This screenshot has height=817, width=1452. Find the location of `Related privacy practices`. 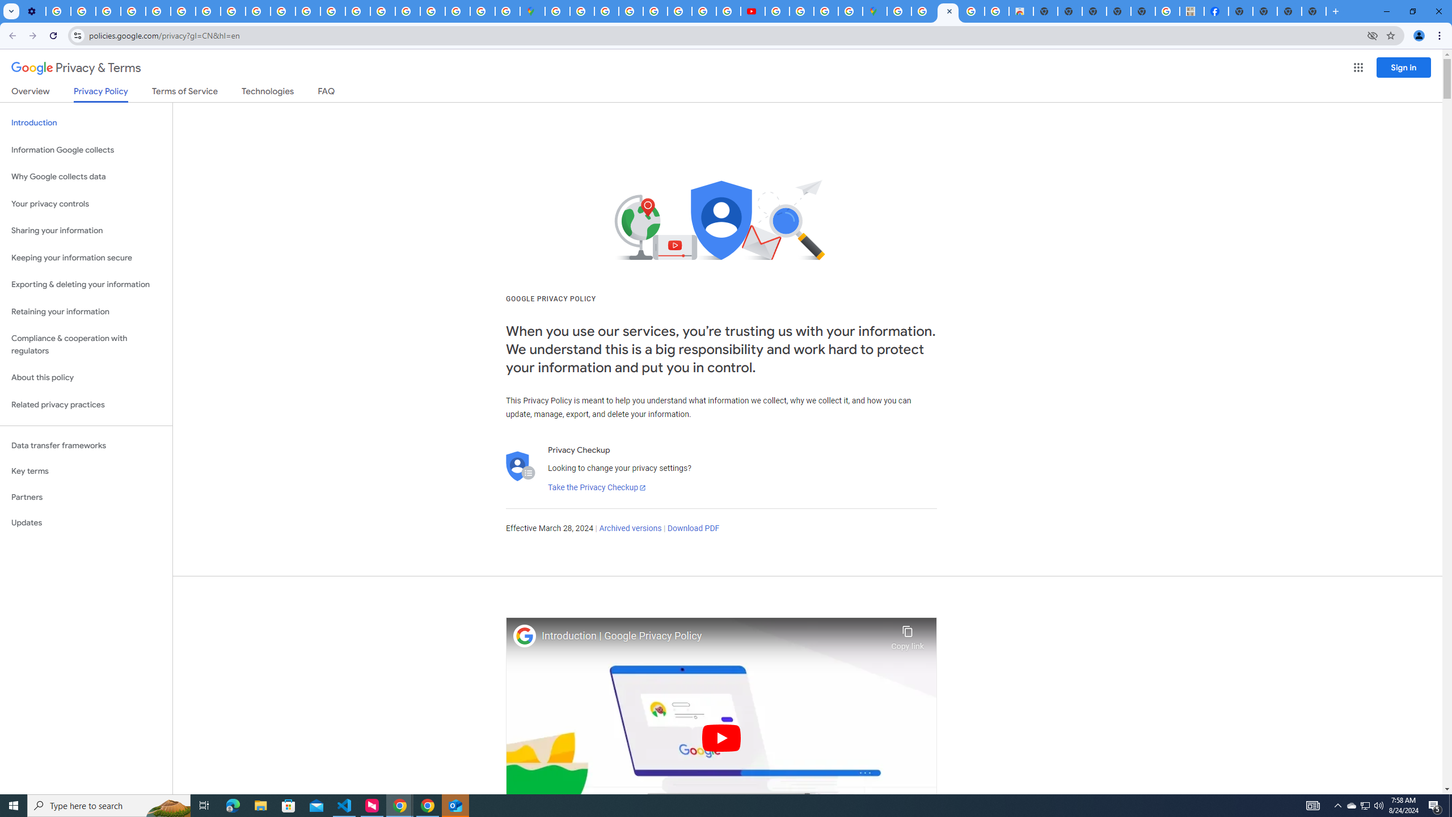

Related privacy practices is located at coordinates (86, 405).